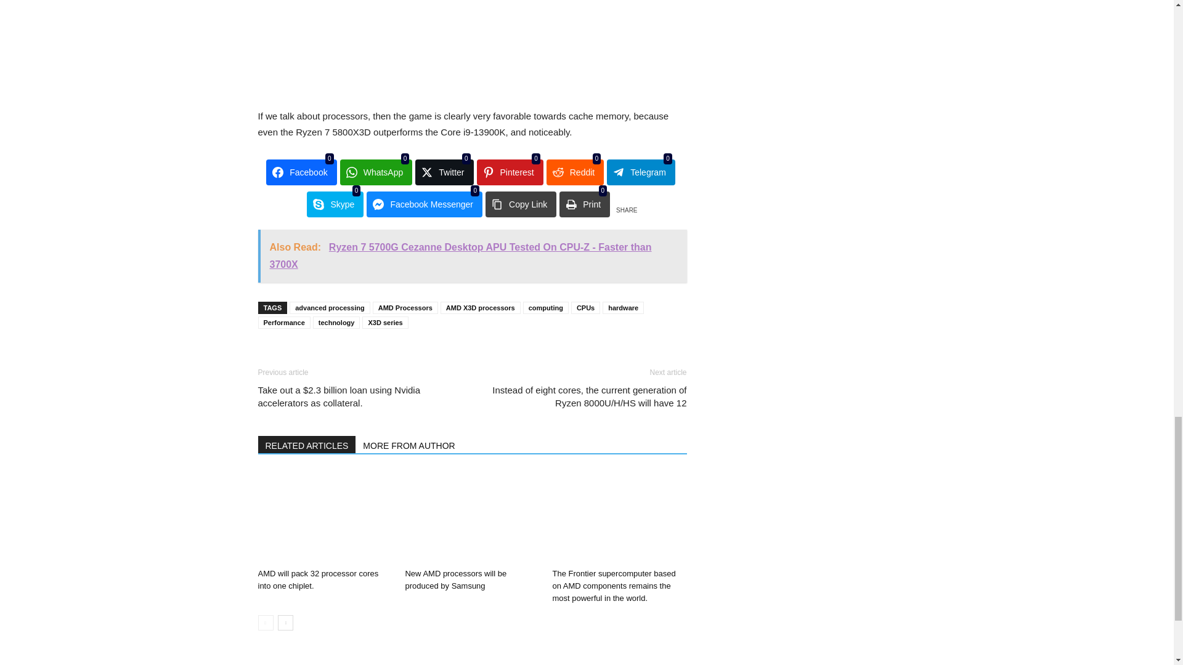 Image resolution: width=1183 pixels, height=665 pixels. Describe the element at coordinates (641, 172) in the screenshot. I see `Share on Telegram` at that location.